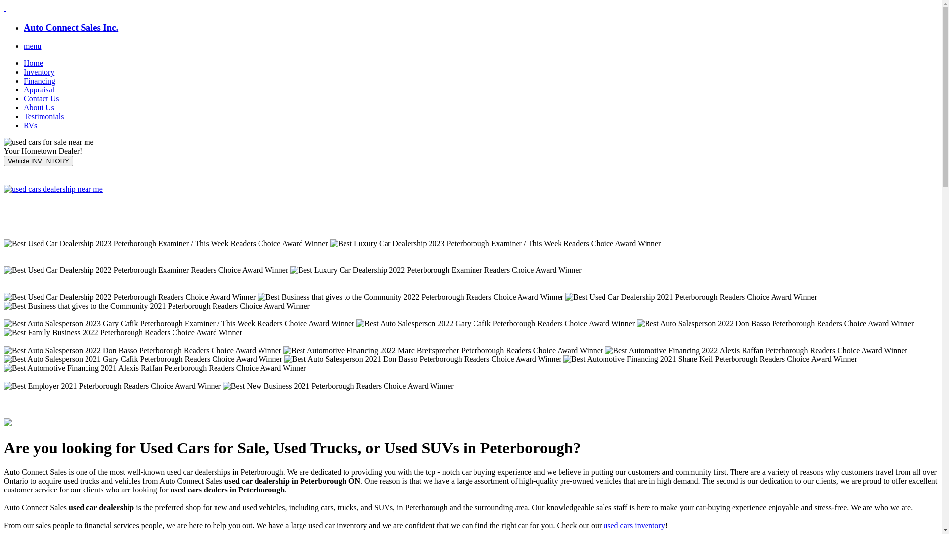 Image resolution: width=949 pixels, height=534 pixels. Describe the element at coordinates (5, 8) in the screenshot. I see ` ` at that location.